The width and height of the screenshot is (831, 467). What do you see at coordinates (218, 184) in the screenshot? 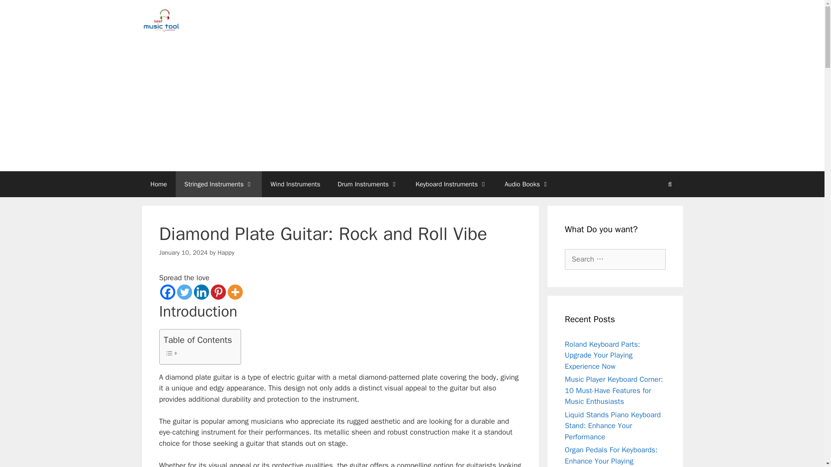
I see `Stringed Instruments` at bounding box center [218, 184].